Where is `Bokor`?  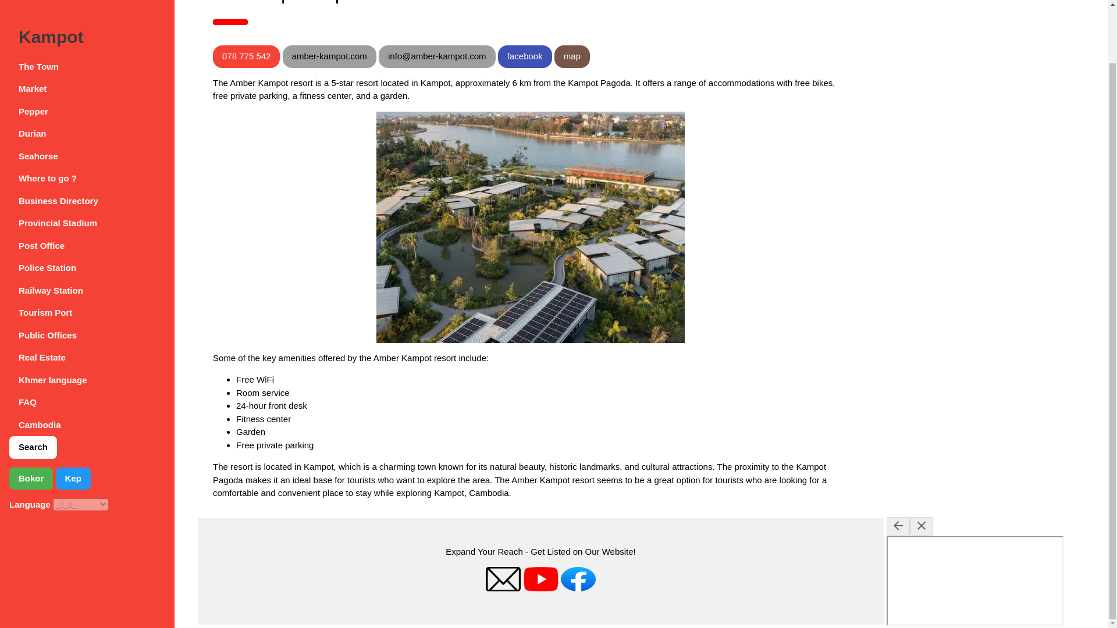
Bokor is located at coordinates (30, 416).